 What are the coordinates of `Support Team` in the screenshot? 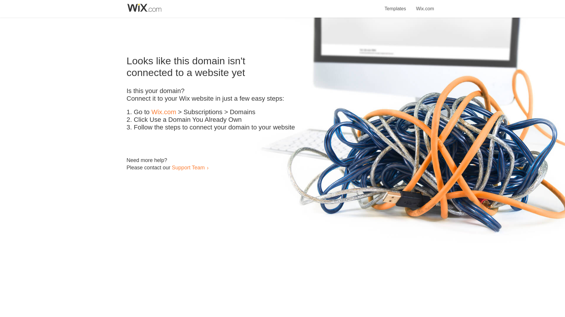 It's located at (188, 167).